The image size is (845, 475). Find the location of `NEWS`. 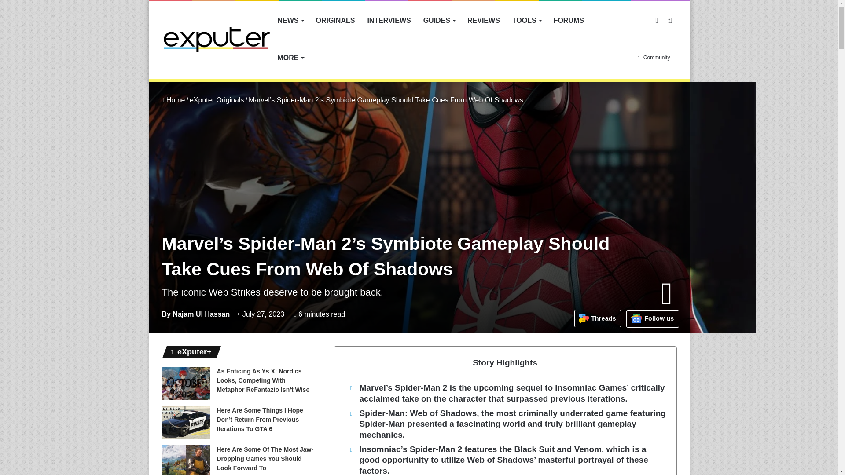

NEWS is located at coordinates (290, 20).